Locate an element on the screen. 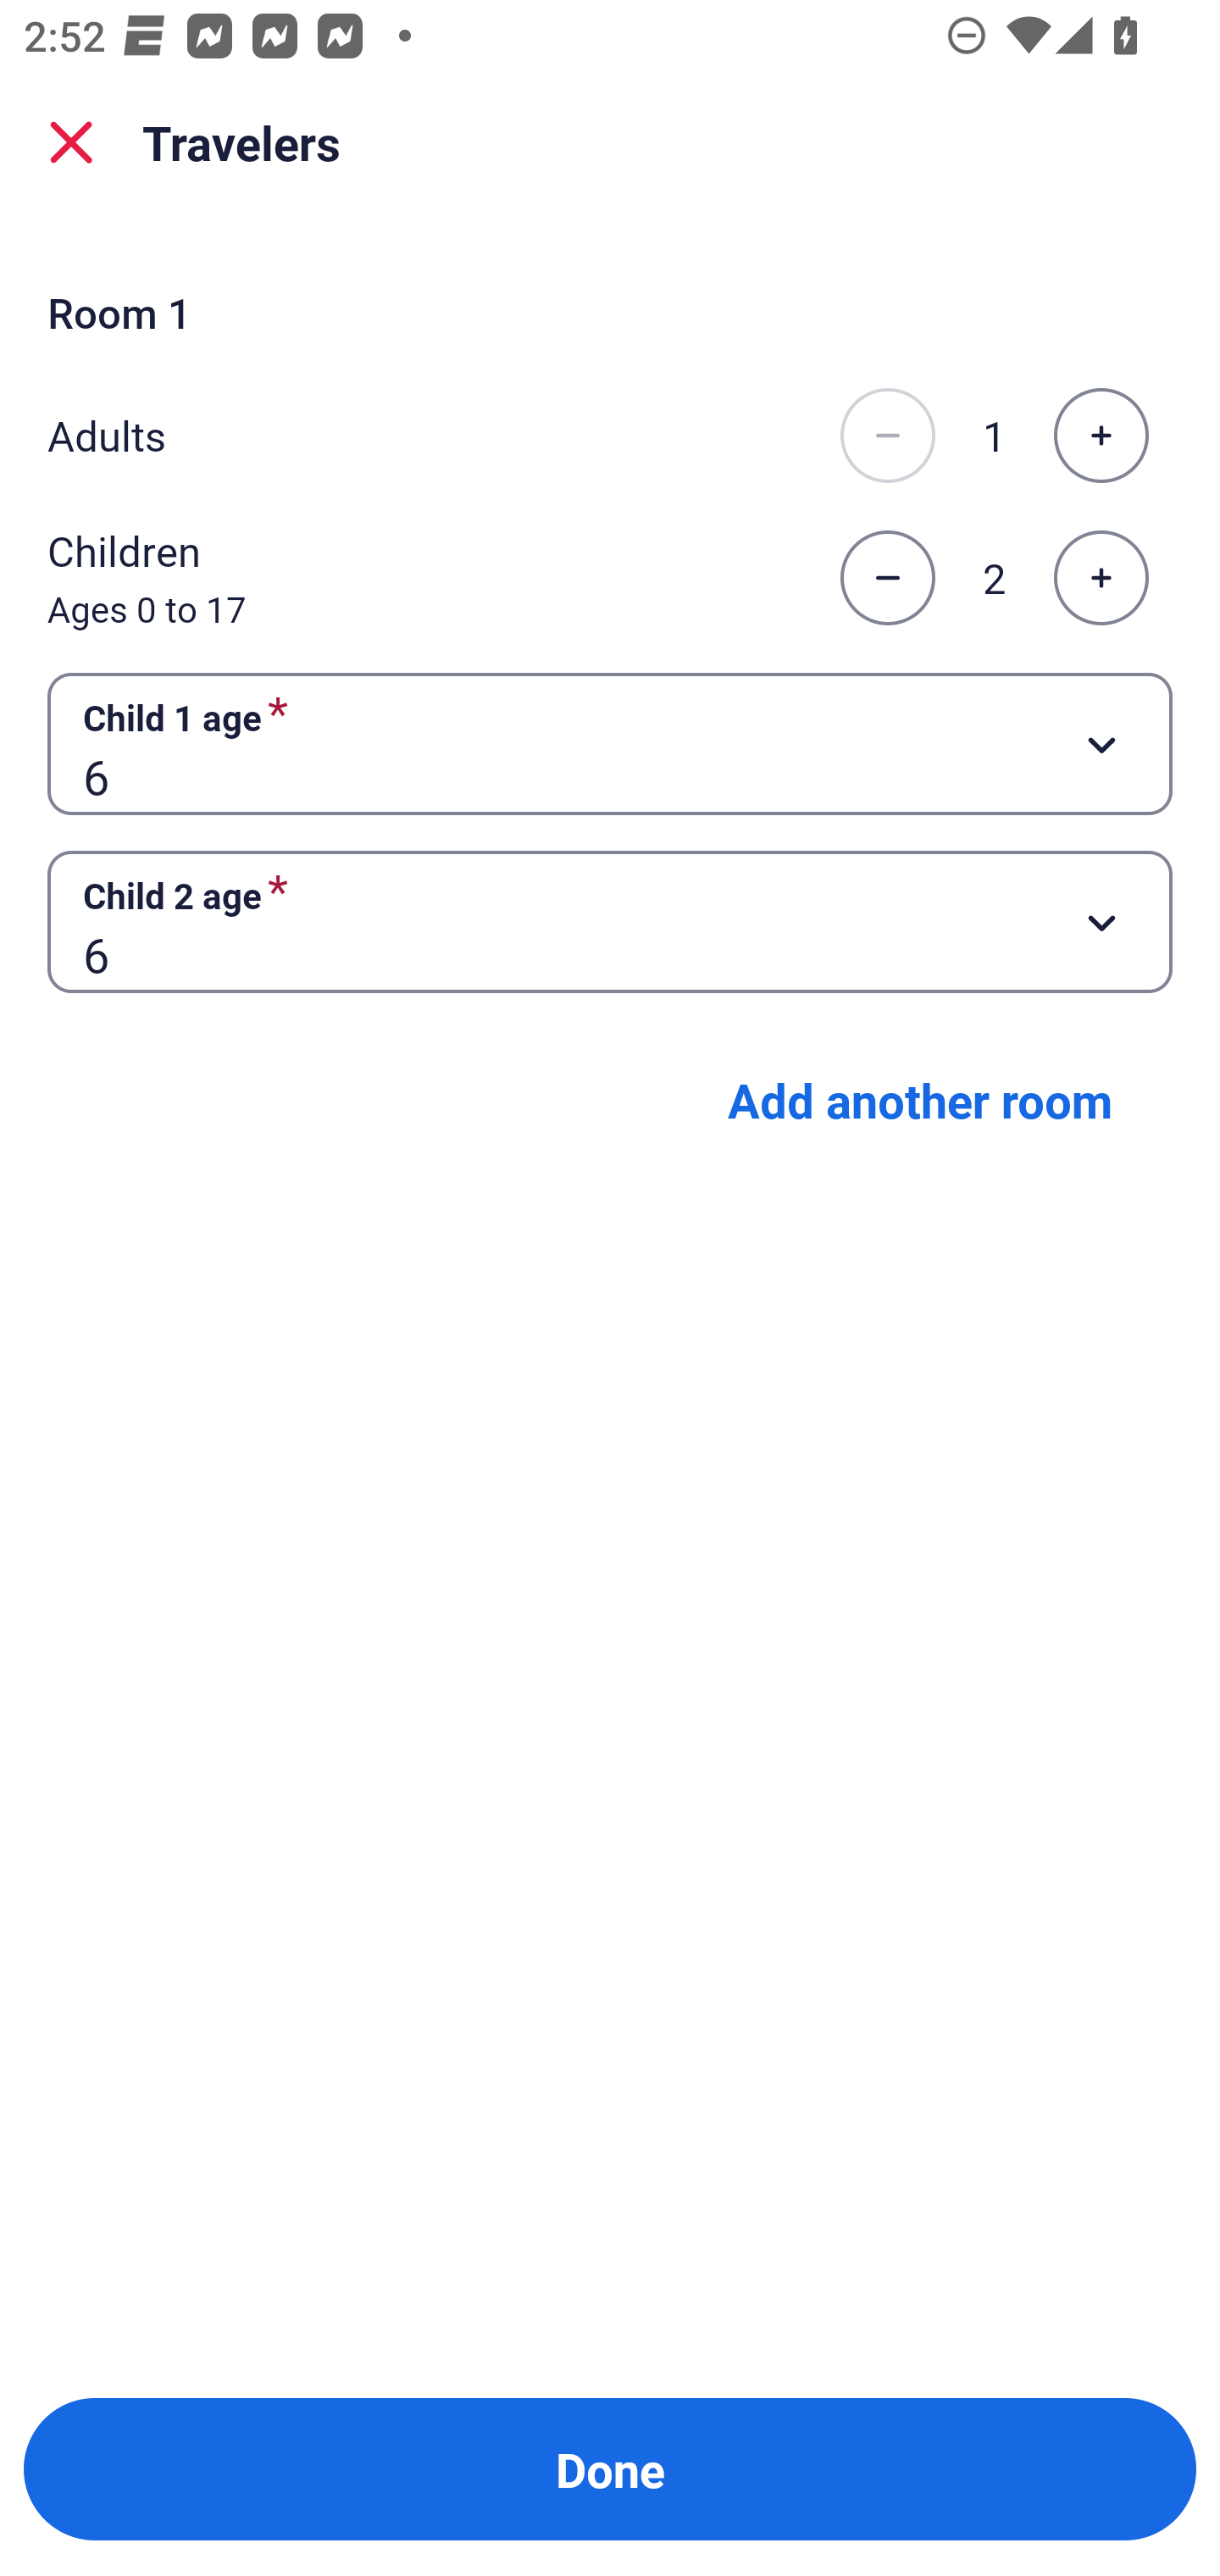 This screenshot has width=1220, height=2576. Increase the number of adults is located at coordinates (1101, 435).